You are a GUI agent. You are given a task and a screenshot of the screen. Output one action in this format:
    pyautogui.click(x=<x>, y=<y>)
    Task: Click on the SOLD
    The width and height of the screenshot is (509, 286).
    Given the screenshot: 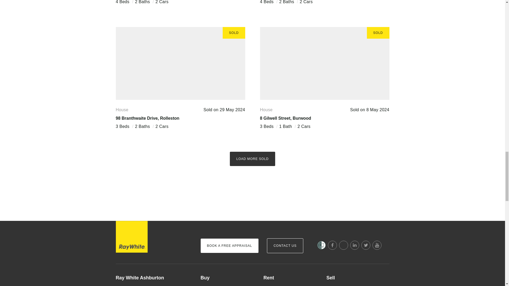 What is the action you would take?
    pyautogui.click(x=180, y=63)
    